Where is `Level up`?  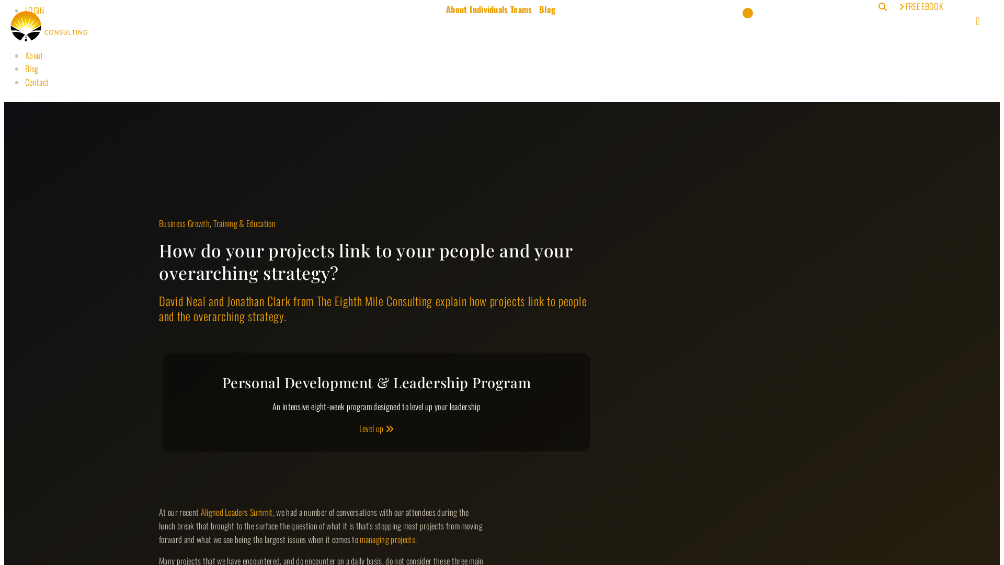
Level up is located at coordinates (376, 428).